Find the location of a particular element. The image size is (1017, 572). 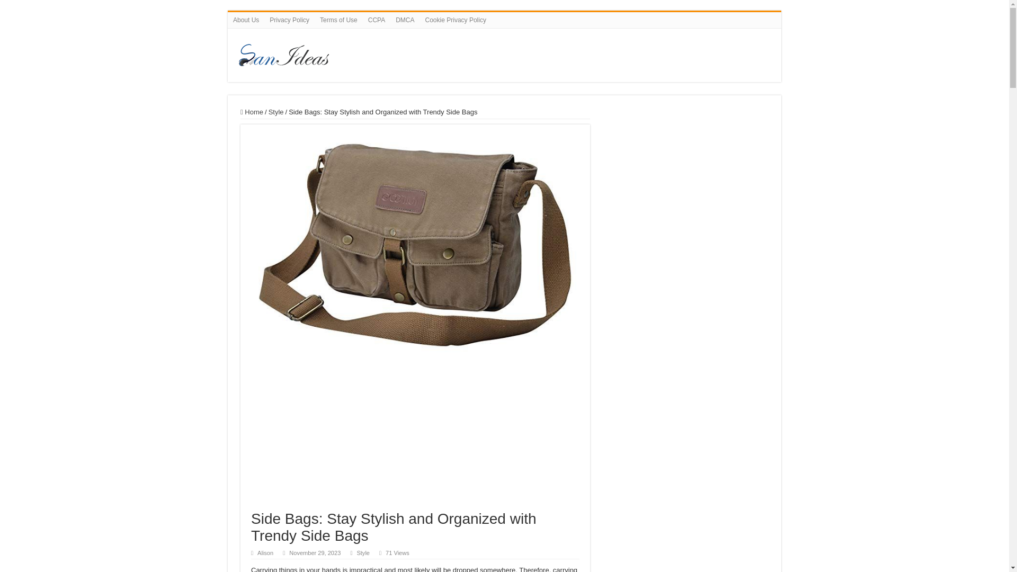

sanideas.com is located at coordinates (447, 53).